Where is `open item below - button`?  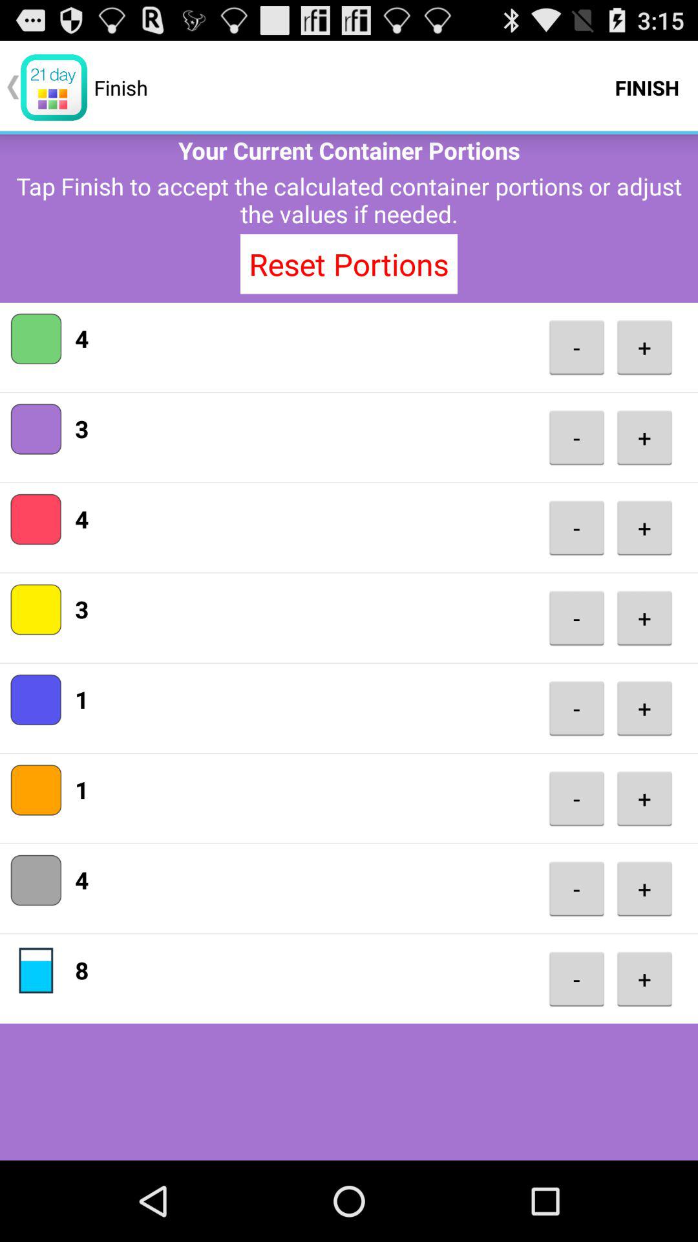
open item below - button is located at coordinates (644, 618).